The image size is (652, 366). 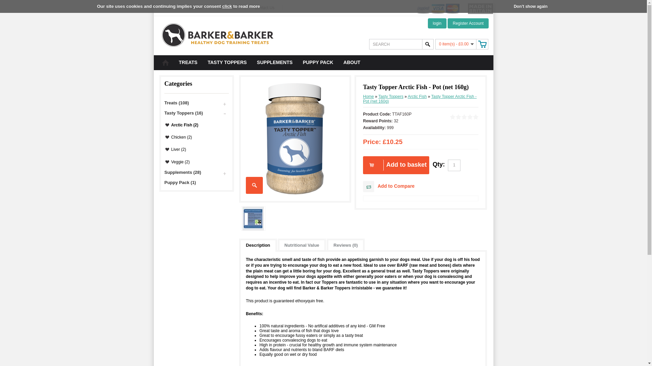 I want to click on Contact Us, so click(x=268, y=8).